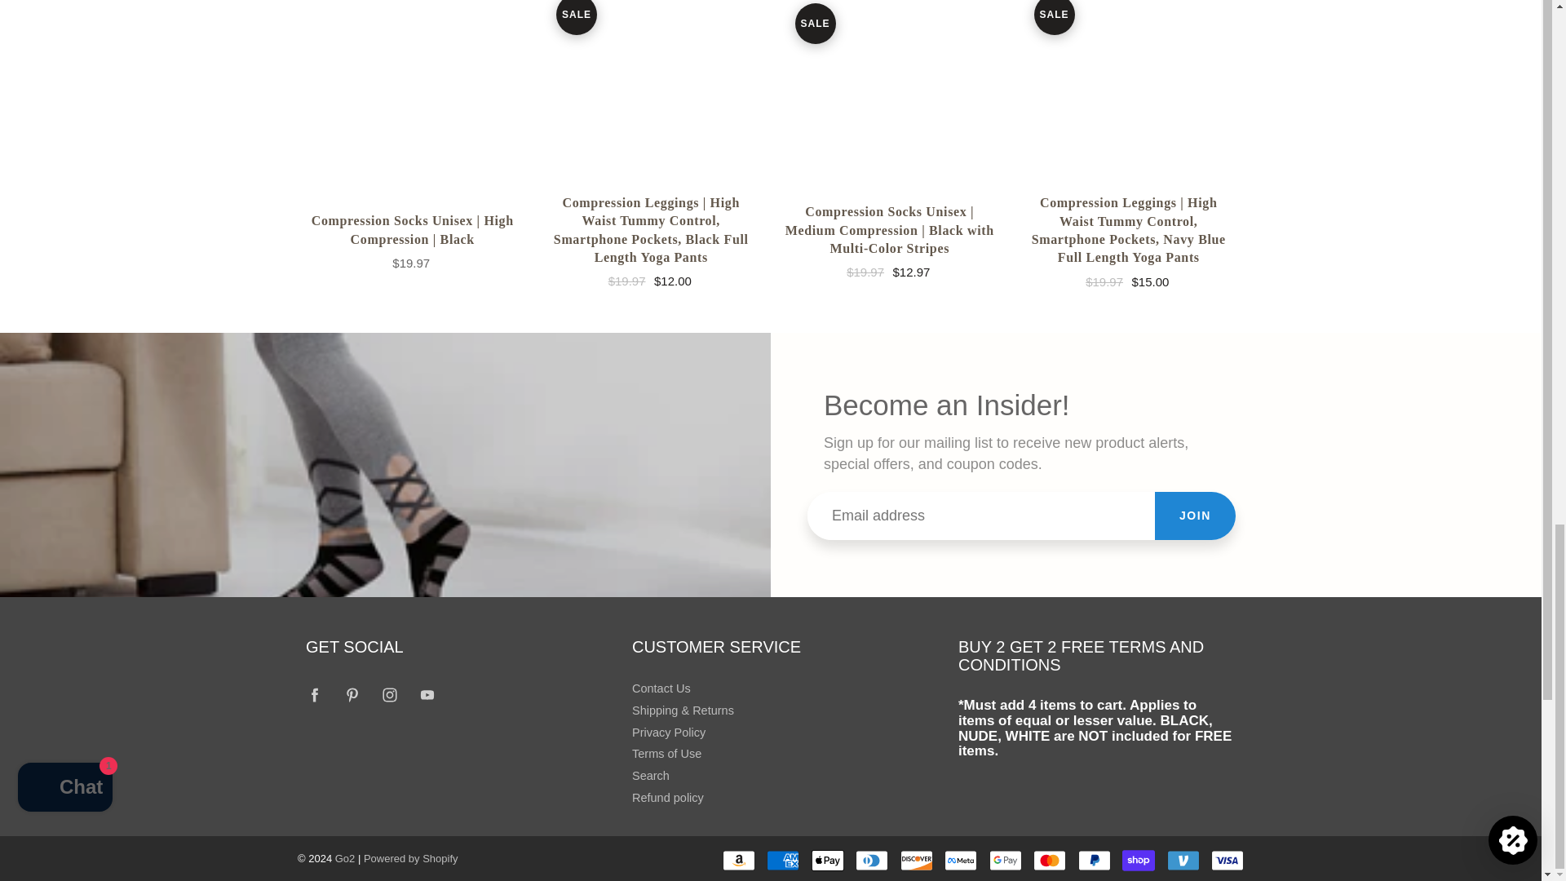 The width and height of the screenshot is (1566, 881). What do you see at coordinates (1006, 861) in the screenshot?
I see `Google Pay` at bounding box center [1006, 861].